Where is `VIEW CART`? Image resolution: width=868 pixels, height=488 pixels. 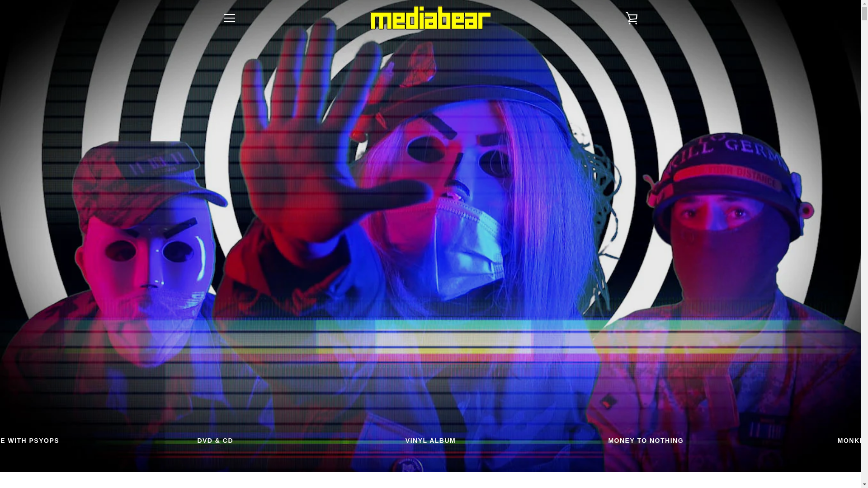 VIEW CART is located at coordinates (632, 18).